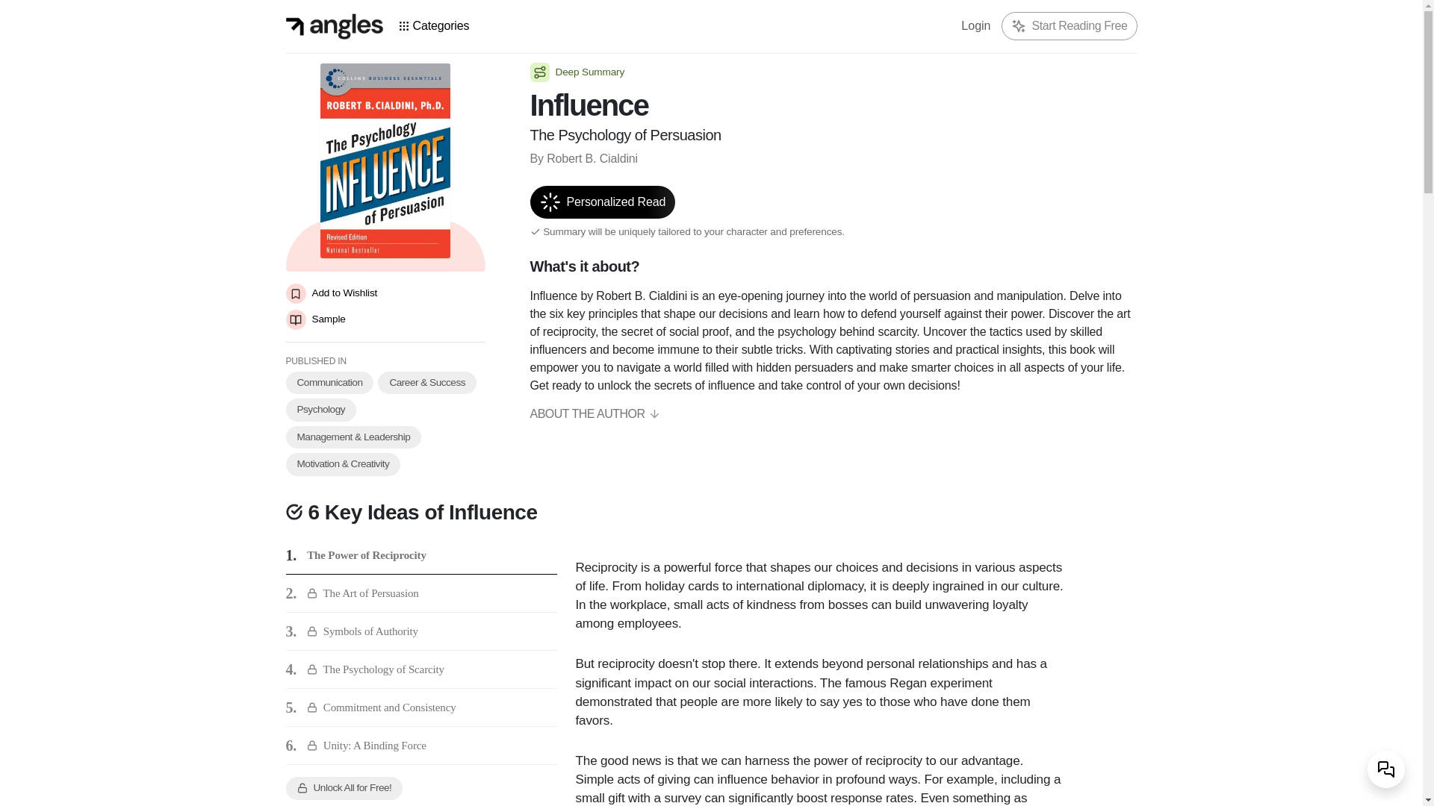 Image resolution: width=1434 pixels, height=806 pixels. I want to click on Start Reading Free, so click(1080, 25).